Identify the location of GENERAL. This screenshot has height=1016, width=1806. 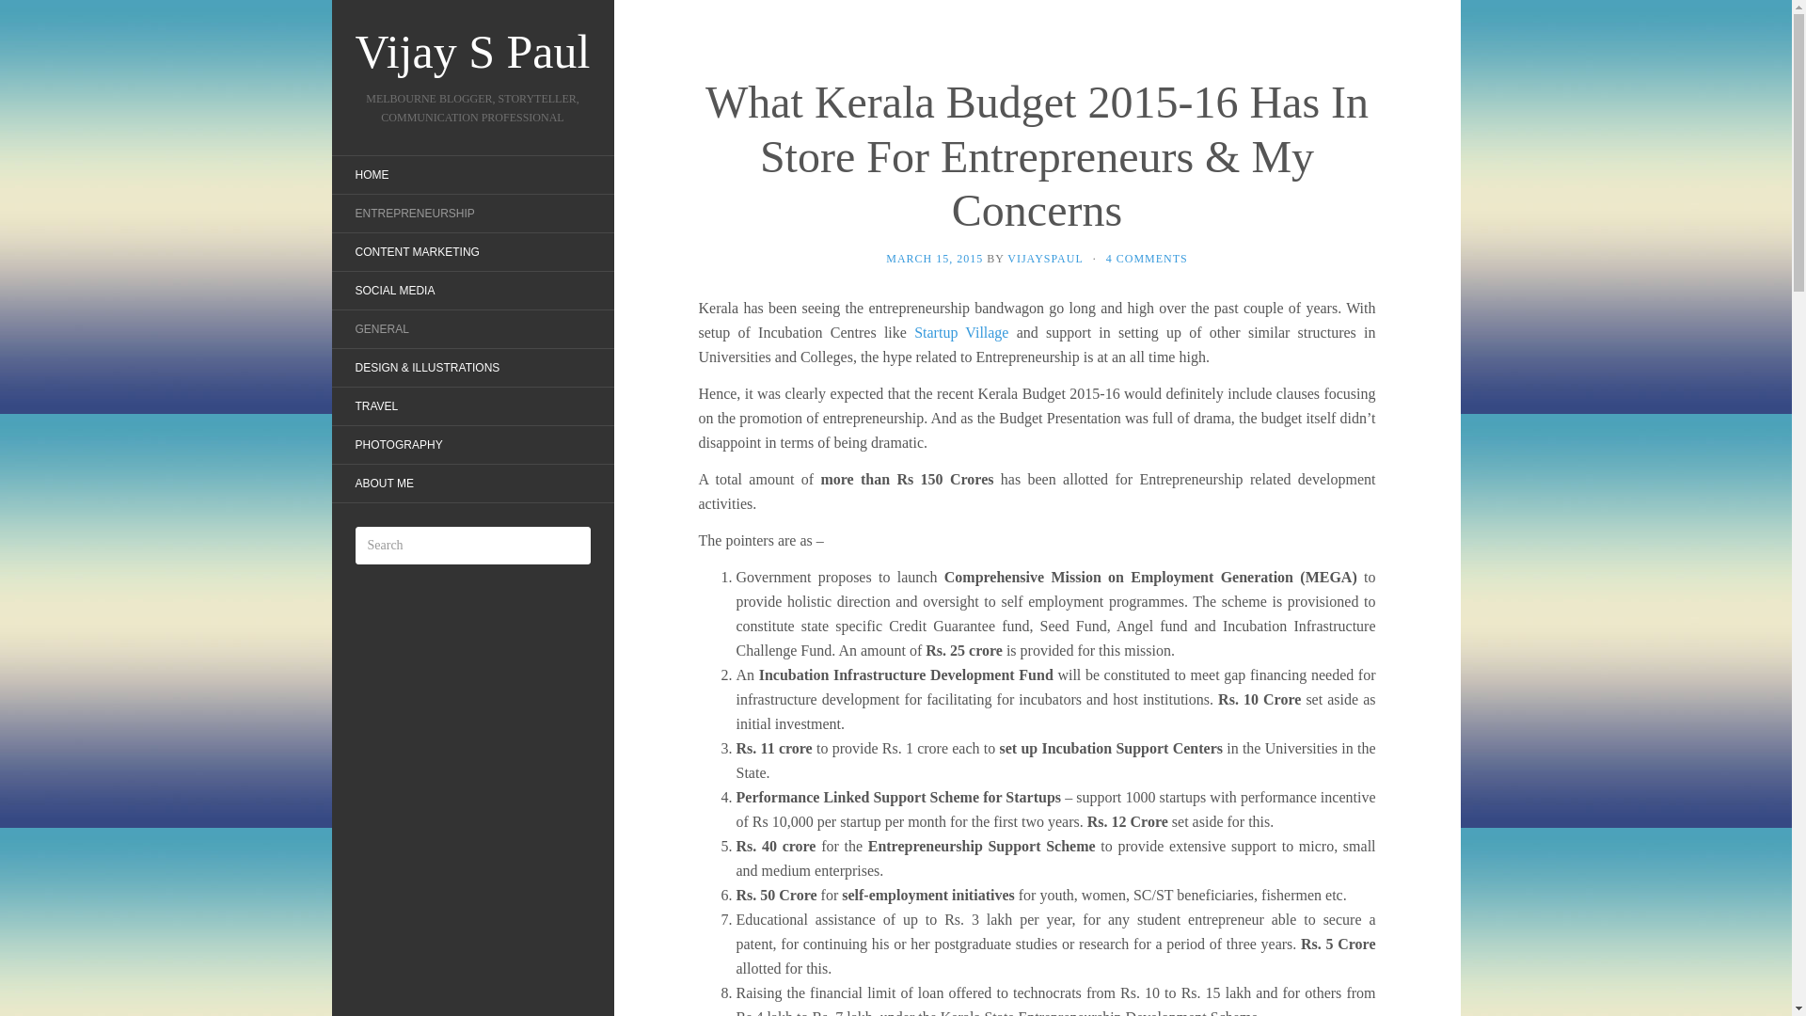
(380, 329).